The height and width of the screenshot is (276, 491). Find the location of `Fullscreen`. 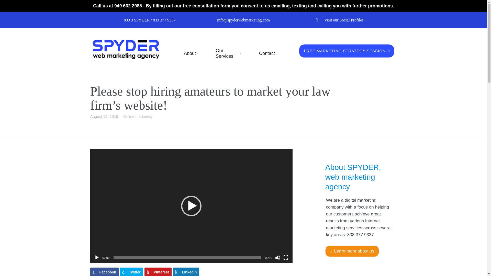

Fullscreen is located at coordinates (286, 258).